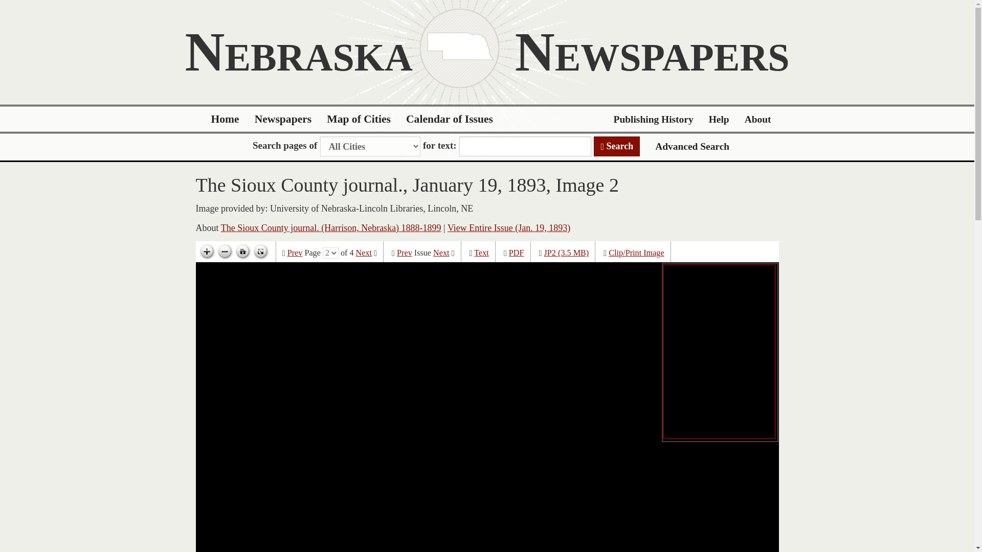  What do you see at coordinates (719, 119) in the screenshot?
I see `Help` at bounding box center [719, 119].